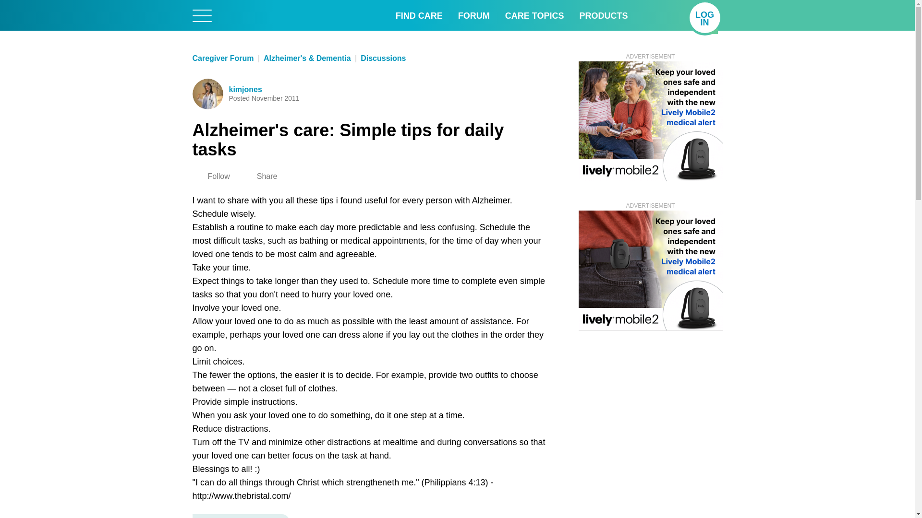  What do you see at coordinates (419, 15) in the screenshot?
I see `FIND CARE` at bounding box center [419, 15].